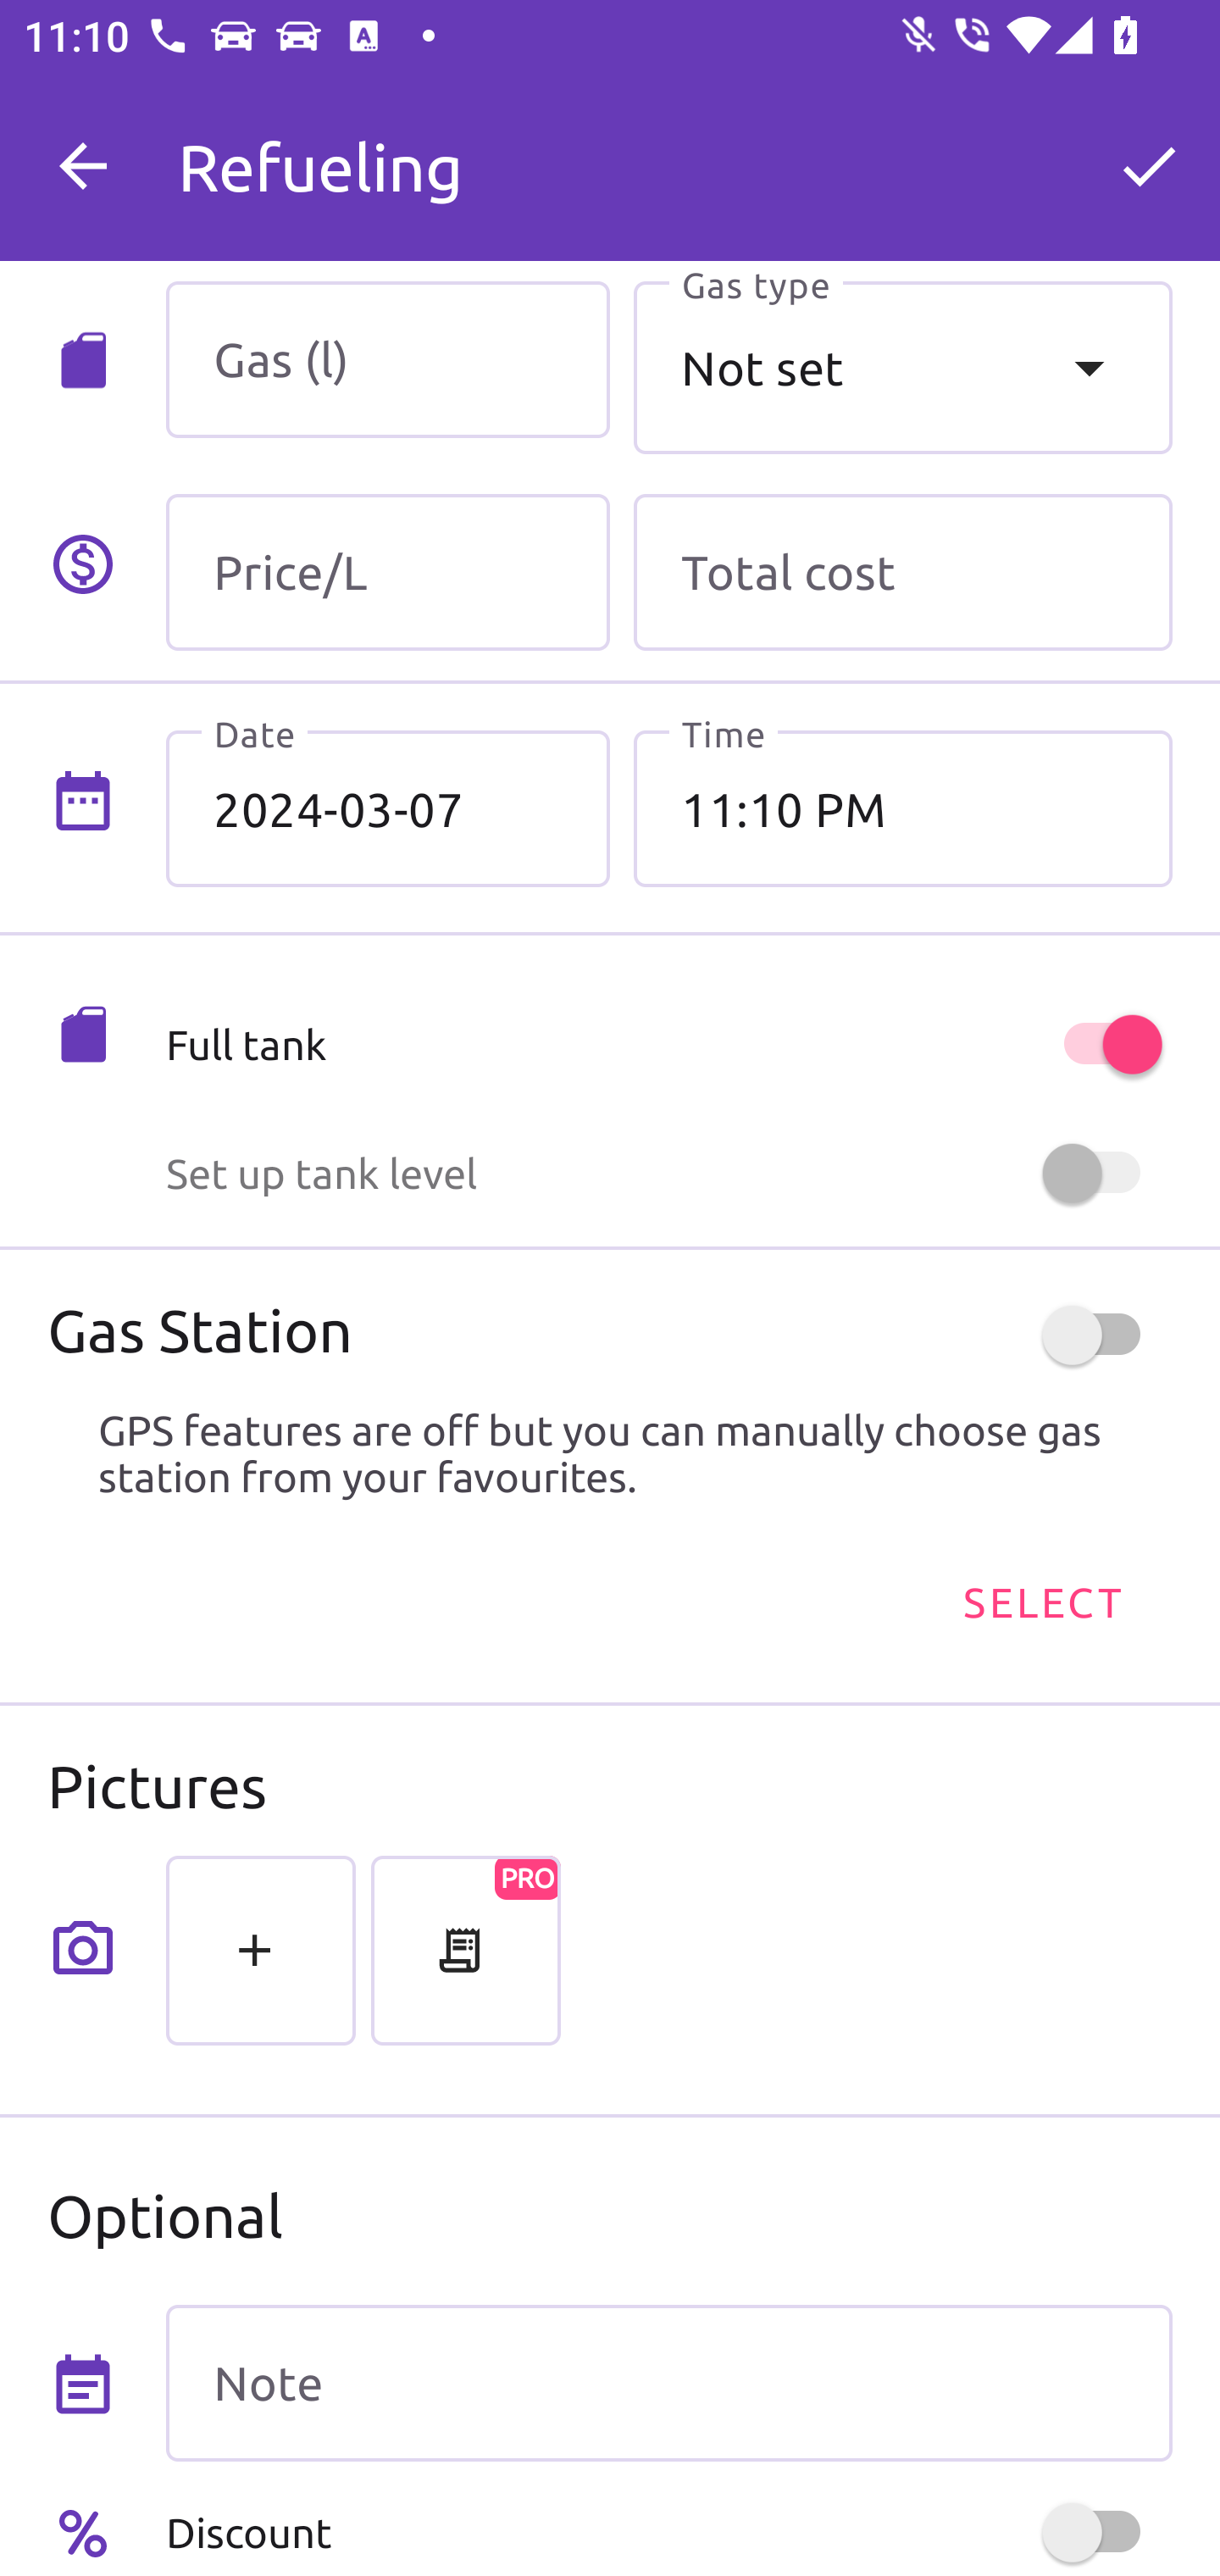 This screenshot has height=2576, width=1220. I want to click on Discount, so click(668, 2532).